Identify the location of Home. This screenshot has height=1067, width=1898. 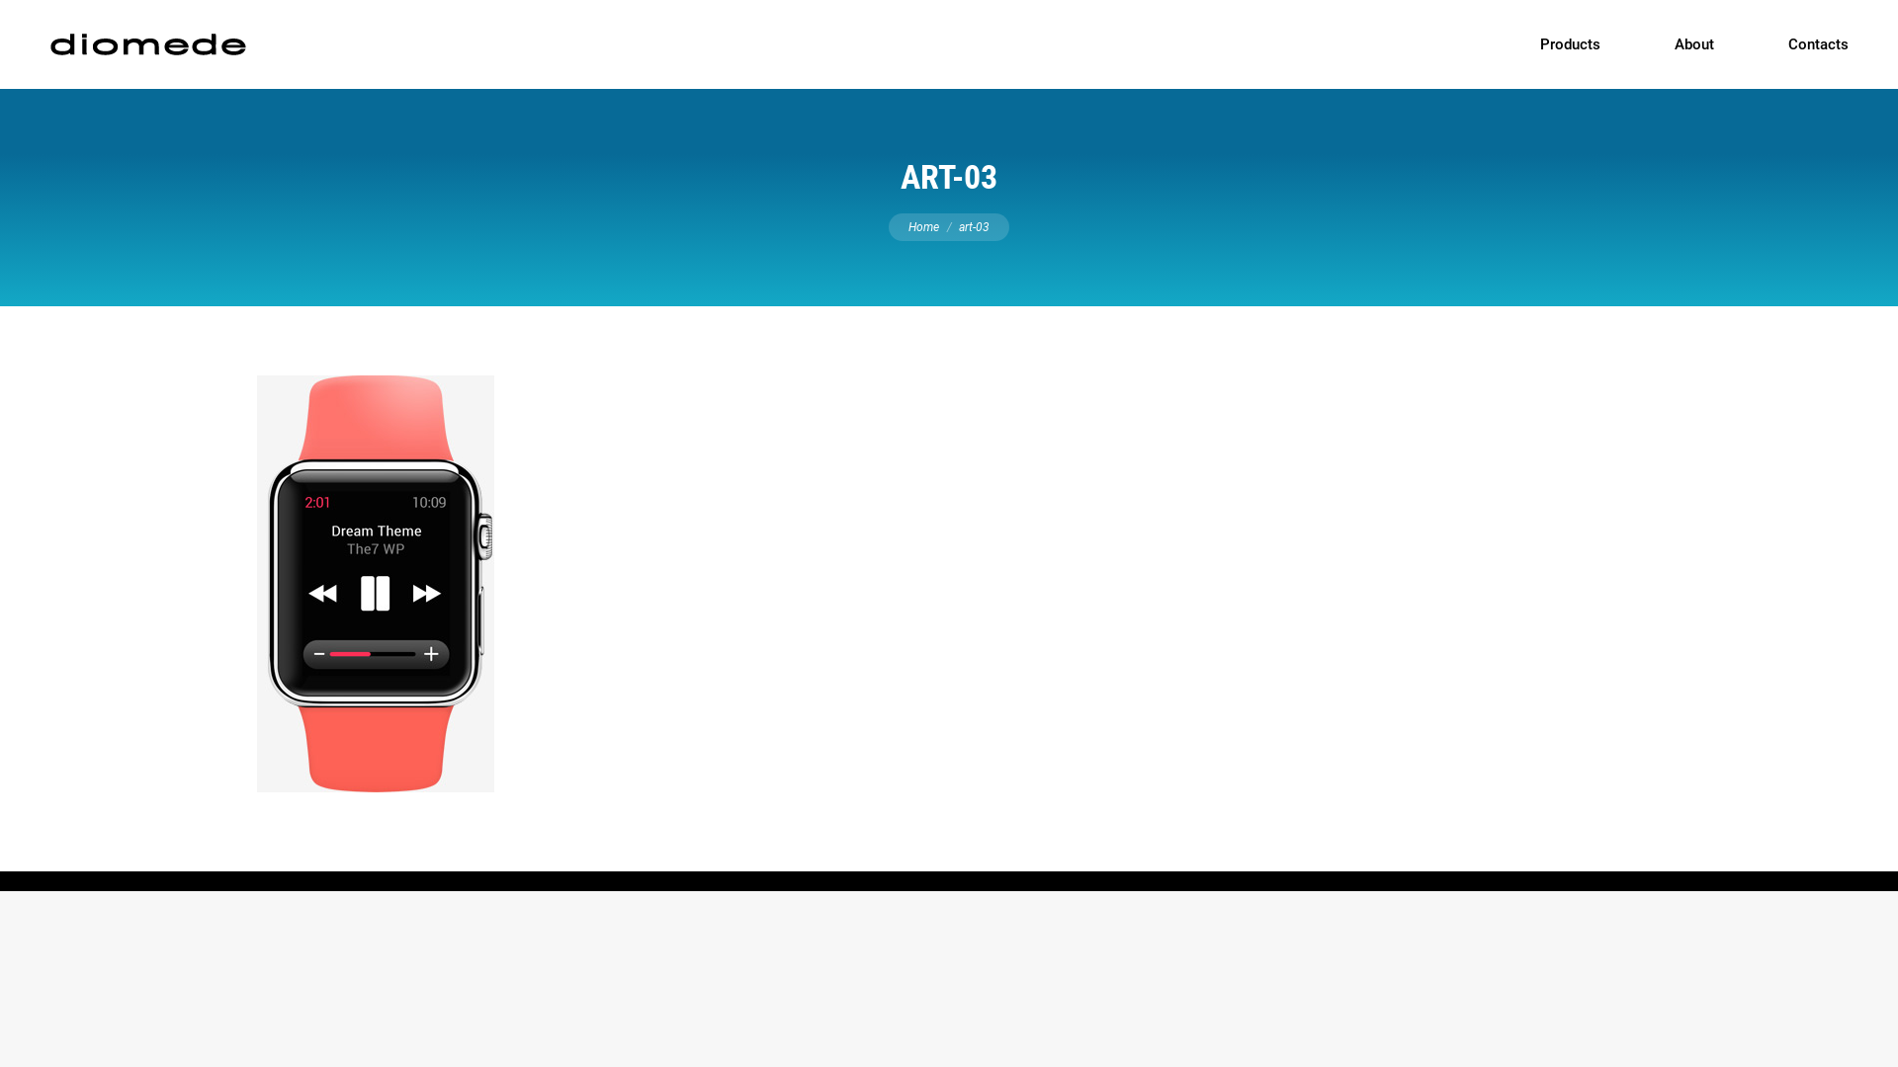
(923, 226).